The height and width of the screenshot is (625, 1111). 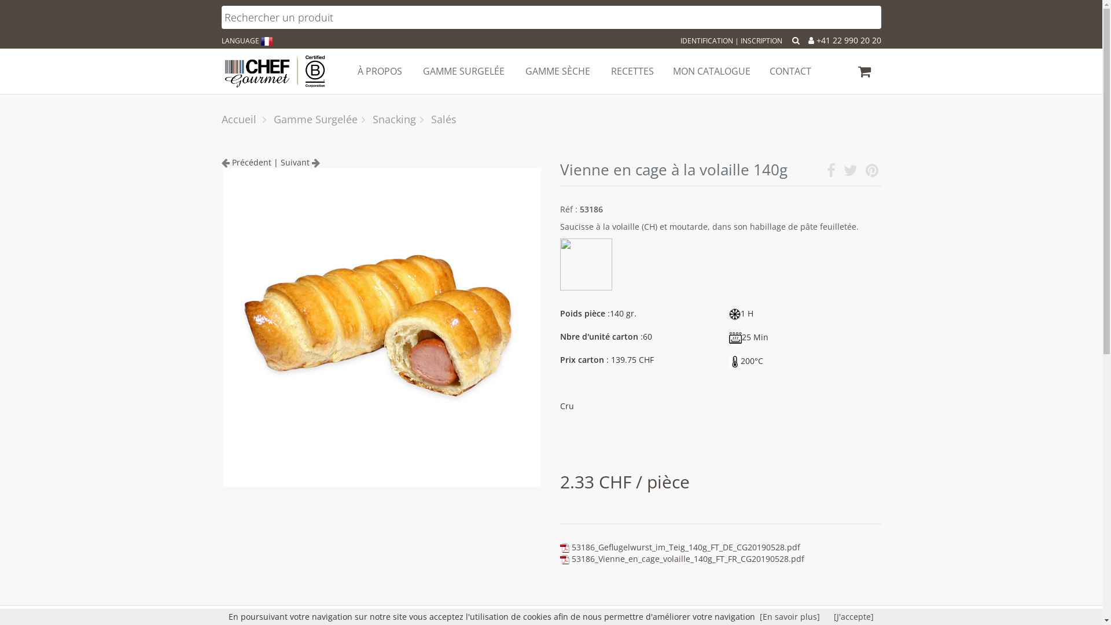 What do you see at coordinates (686, 547) in the screenshot?
I see `53186_Geflugelwurst_im_Teig_140g_FT_DE_CG20190528.pdf` at bounding box center [686, 547].